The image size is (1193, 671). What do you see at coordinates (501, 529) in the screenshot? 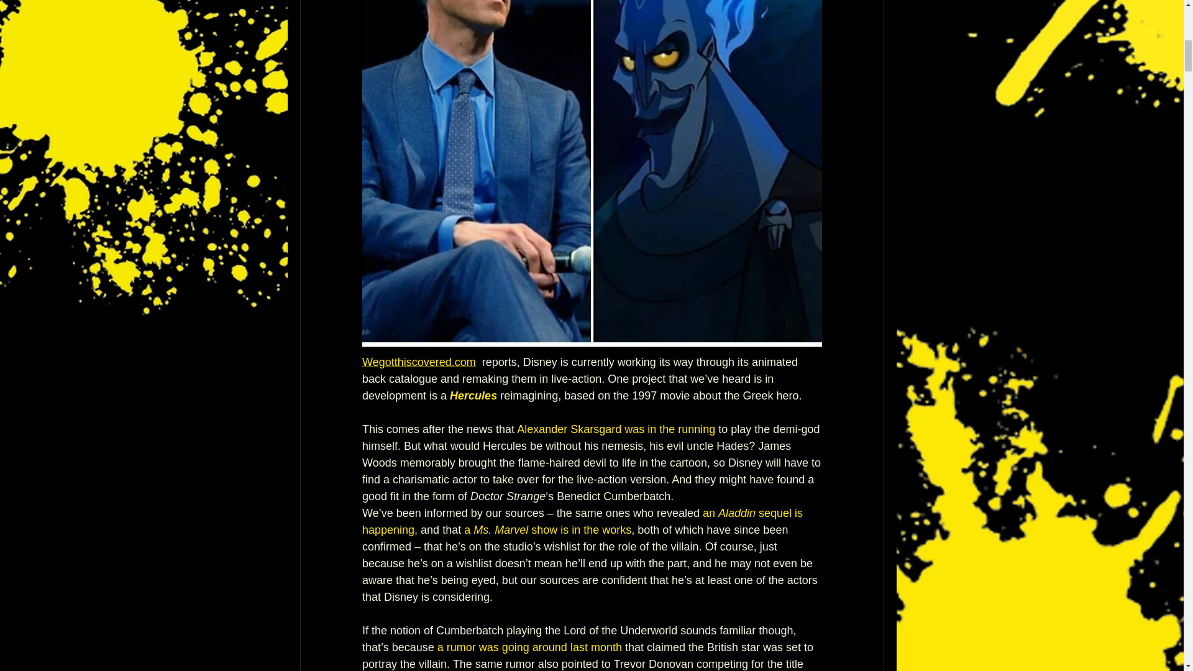
I see `Ms. Marvel` at bounding box center [501, 529].